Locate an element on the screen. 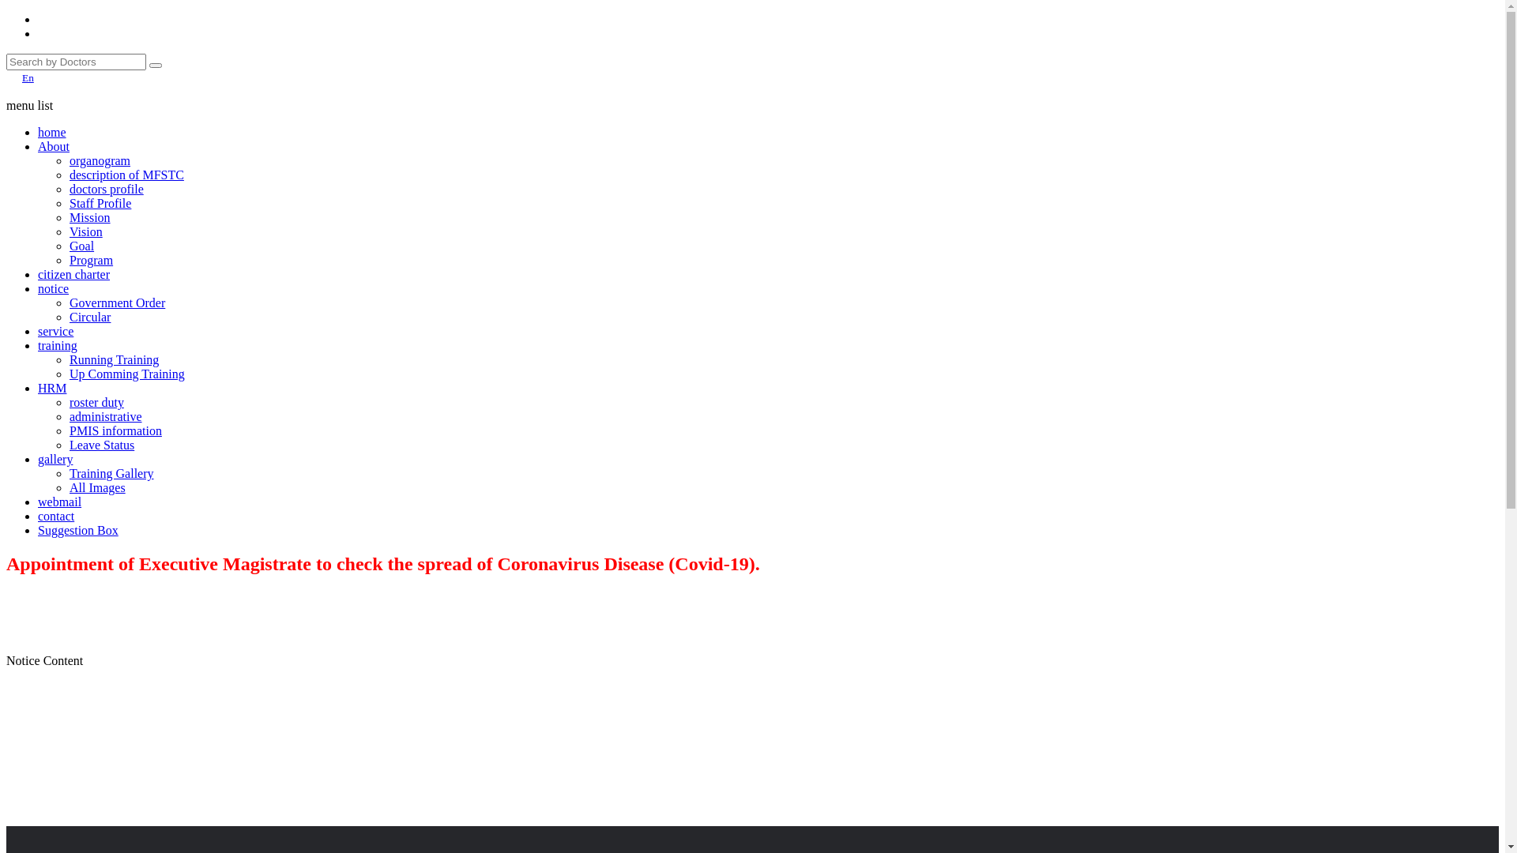 The image size is (1517, 853). administrative is located at coordinates (106, 417).